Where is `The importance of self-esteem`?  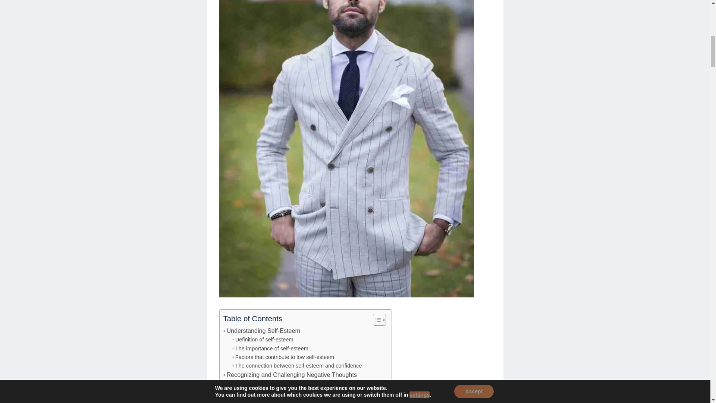 The importance of self-esteem is located at coordinates (270, 349).